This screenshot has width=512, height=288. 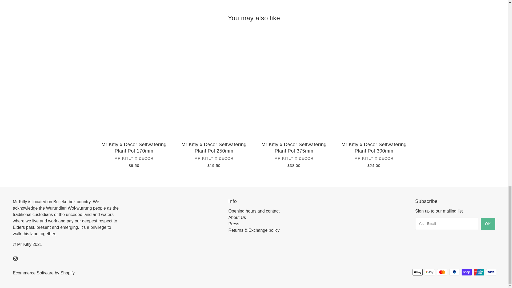 I want to click on Apple Pay, so click(x=418, y=272).